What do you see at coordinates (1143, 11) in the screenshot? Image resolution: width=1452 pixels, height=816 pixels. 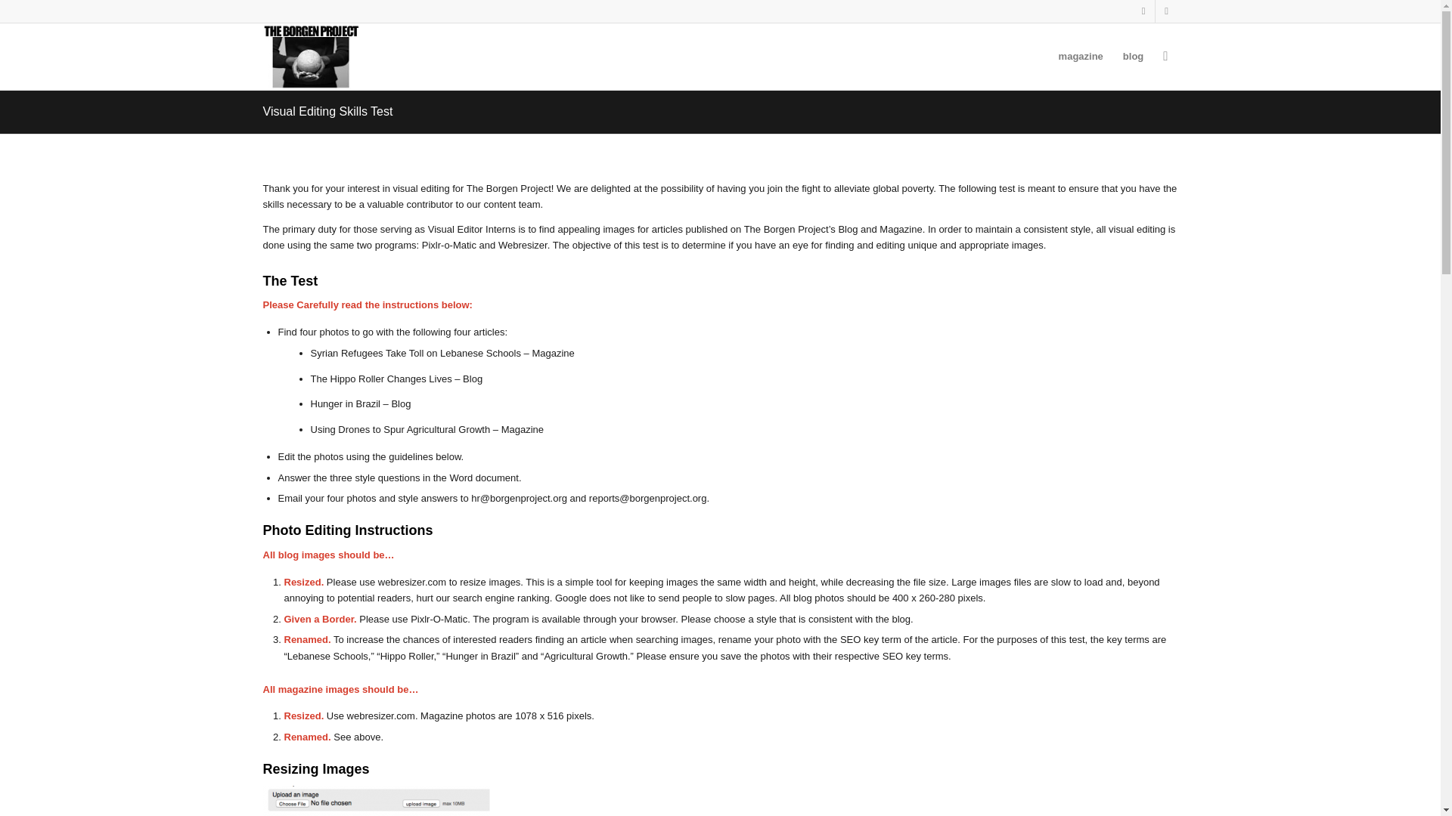 I see `Twitter` at bounding box center [1143, 11].